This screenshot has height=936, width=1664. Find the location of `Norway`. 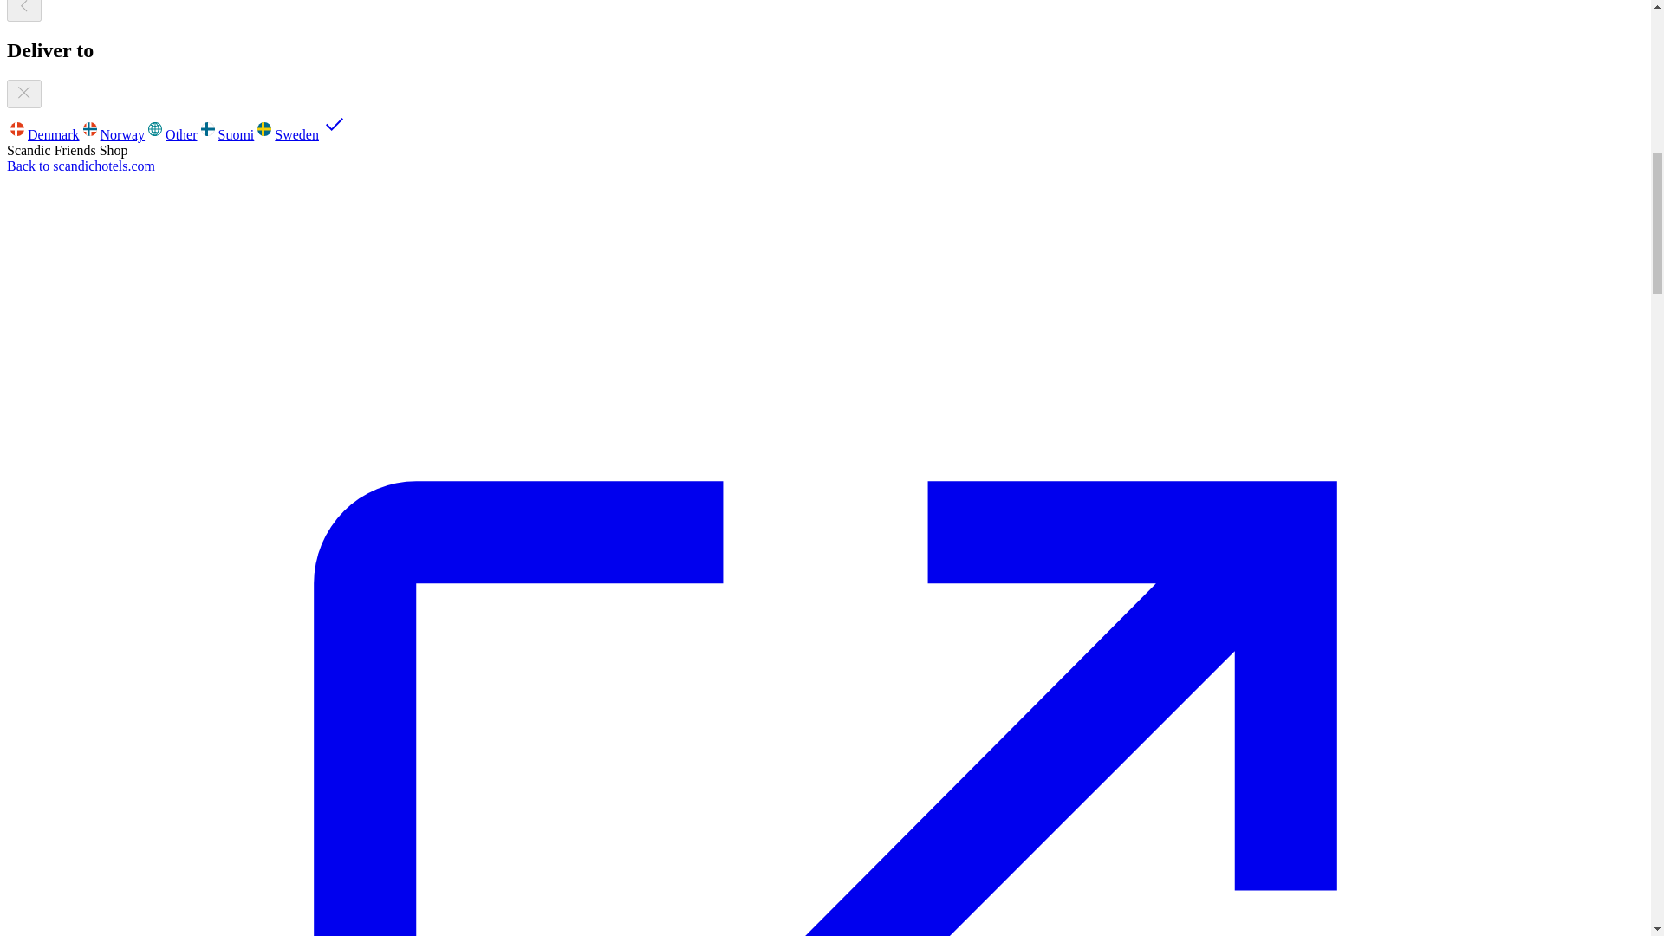

Norway is located at coordinates (113, 134).